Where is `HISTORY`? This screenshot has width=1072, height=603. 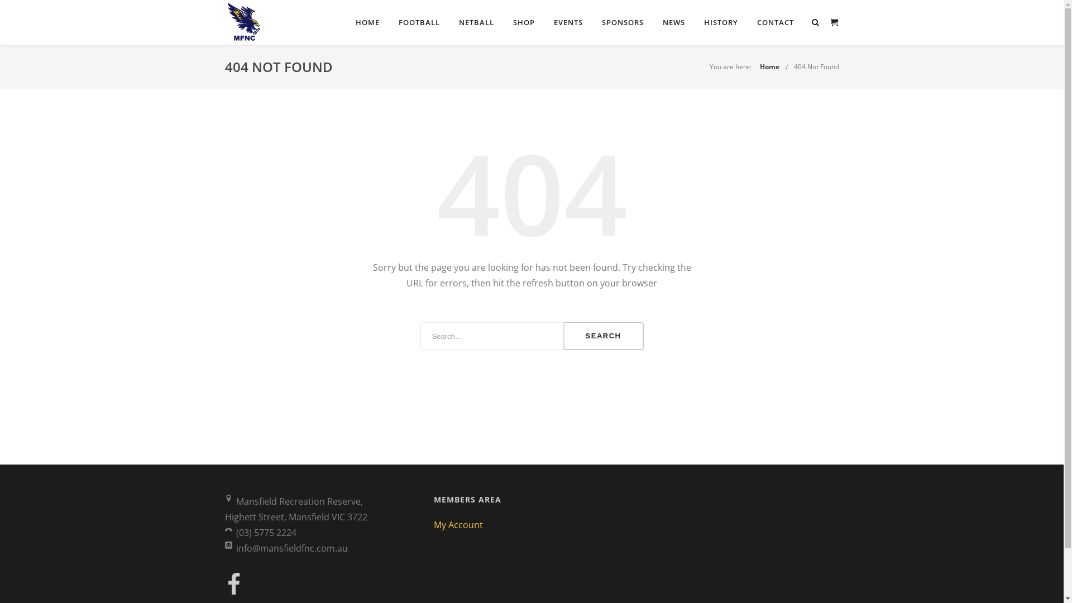
HISTORY is located at coordinates (720, 22).